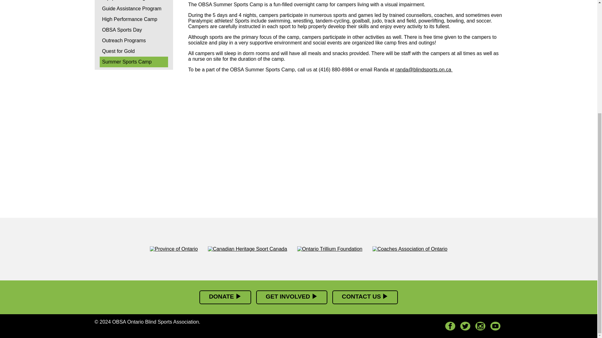 Image resolution: width=602 pixels, height=338 pixels. Describe the element at coordinates (225, 297) in the screenshot. I see `DONATE` at that location.